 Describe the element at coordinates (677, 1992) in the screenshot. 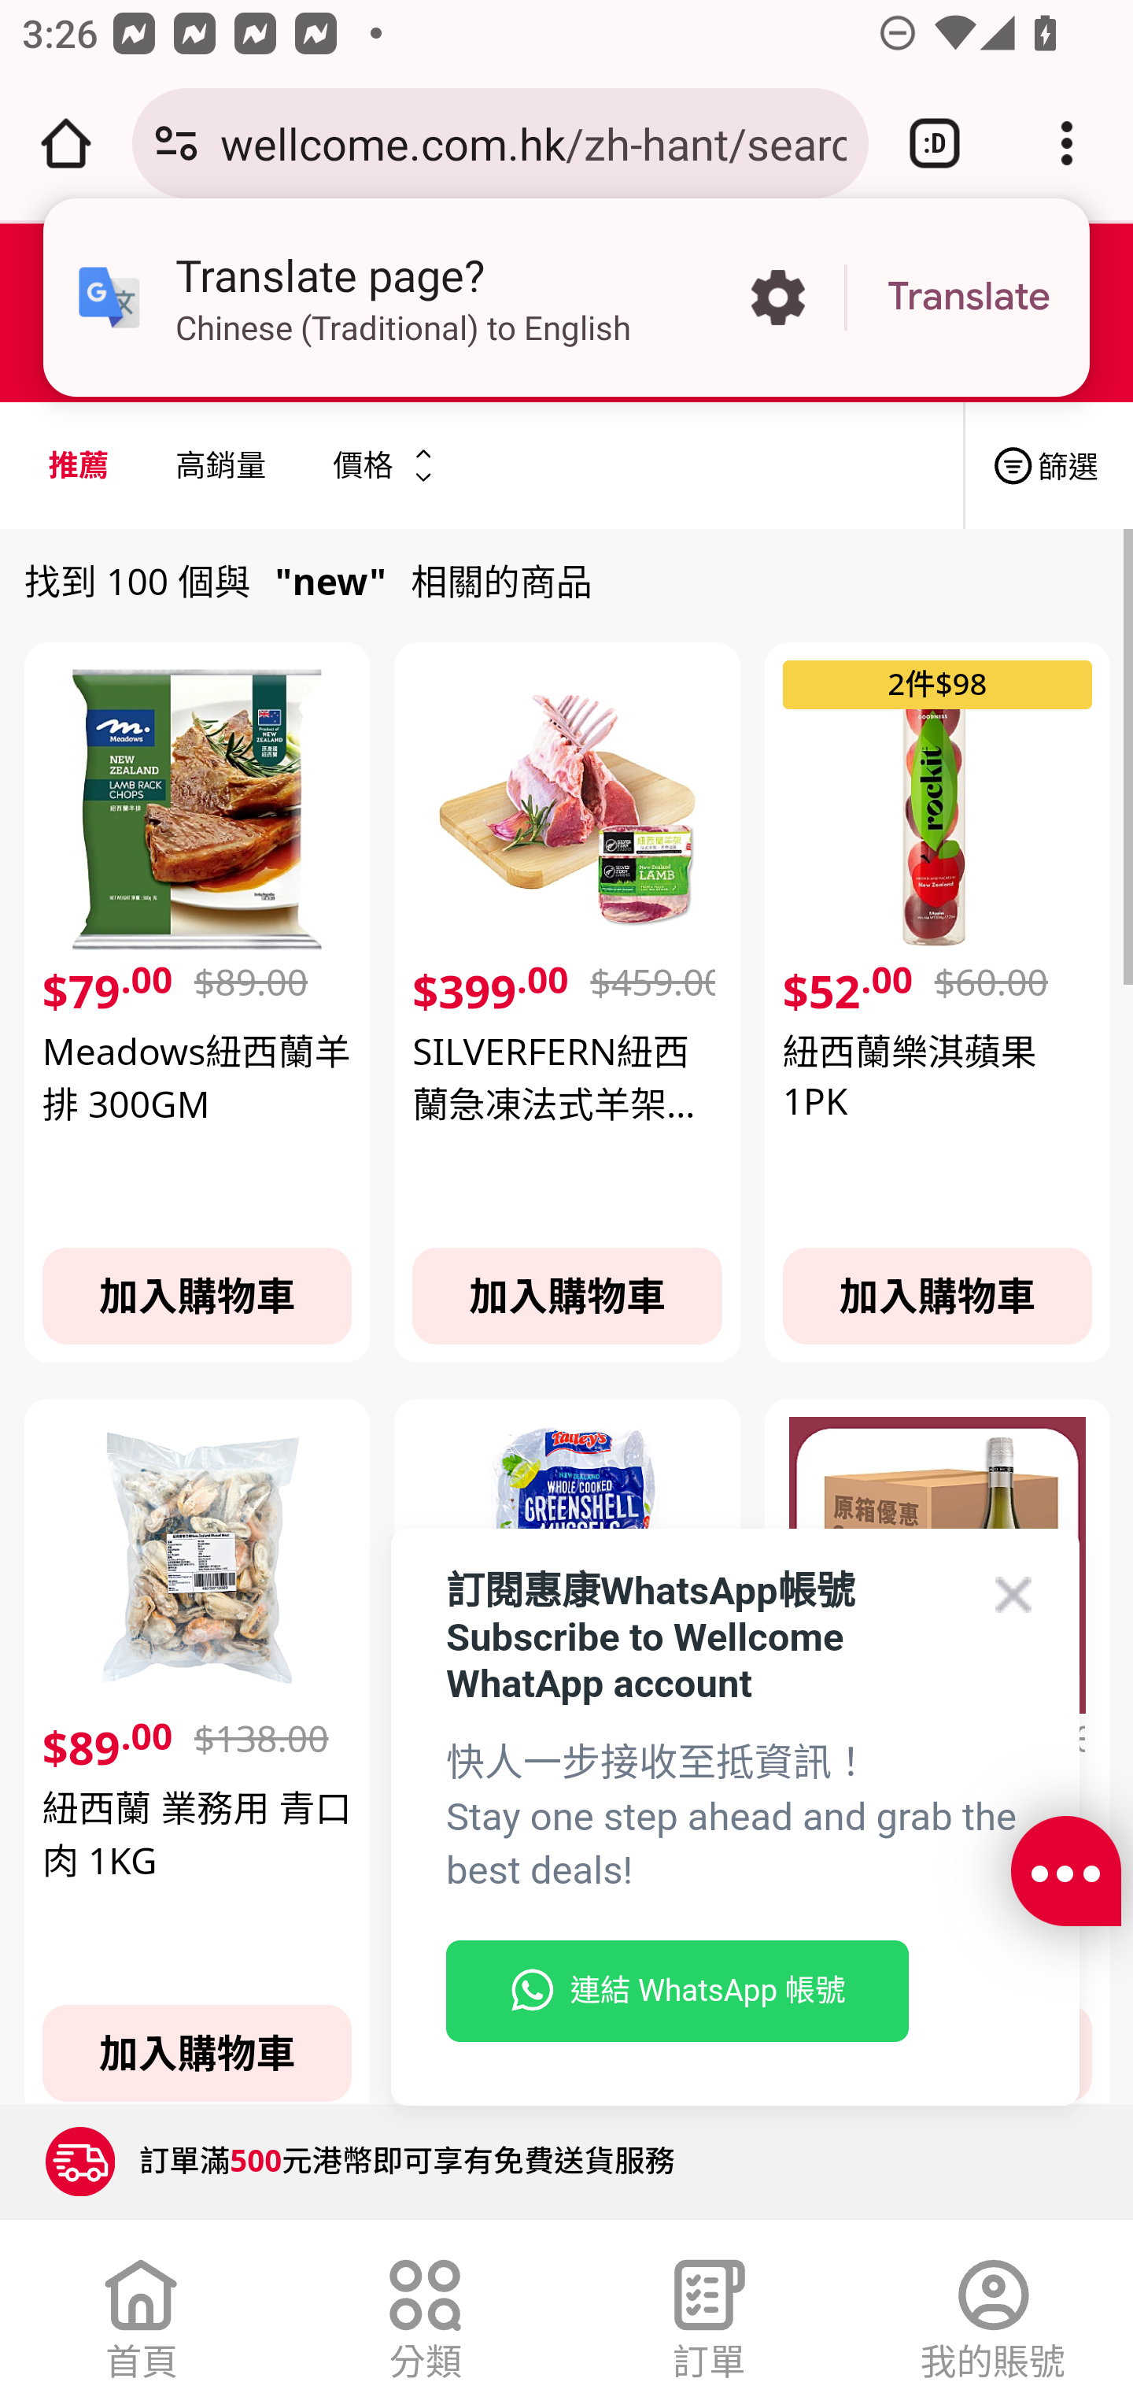

I see `連結 WhatsApp 帳號` at that location.